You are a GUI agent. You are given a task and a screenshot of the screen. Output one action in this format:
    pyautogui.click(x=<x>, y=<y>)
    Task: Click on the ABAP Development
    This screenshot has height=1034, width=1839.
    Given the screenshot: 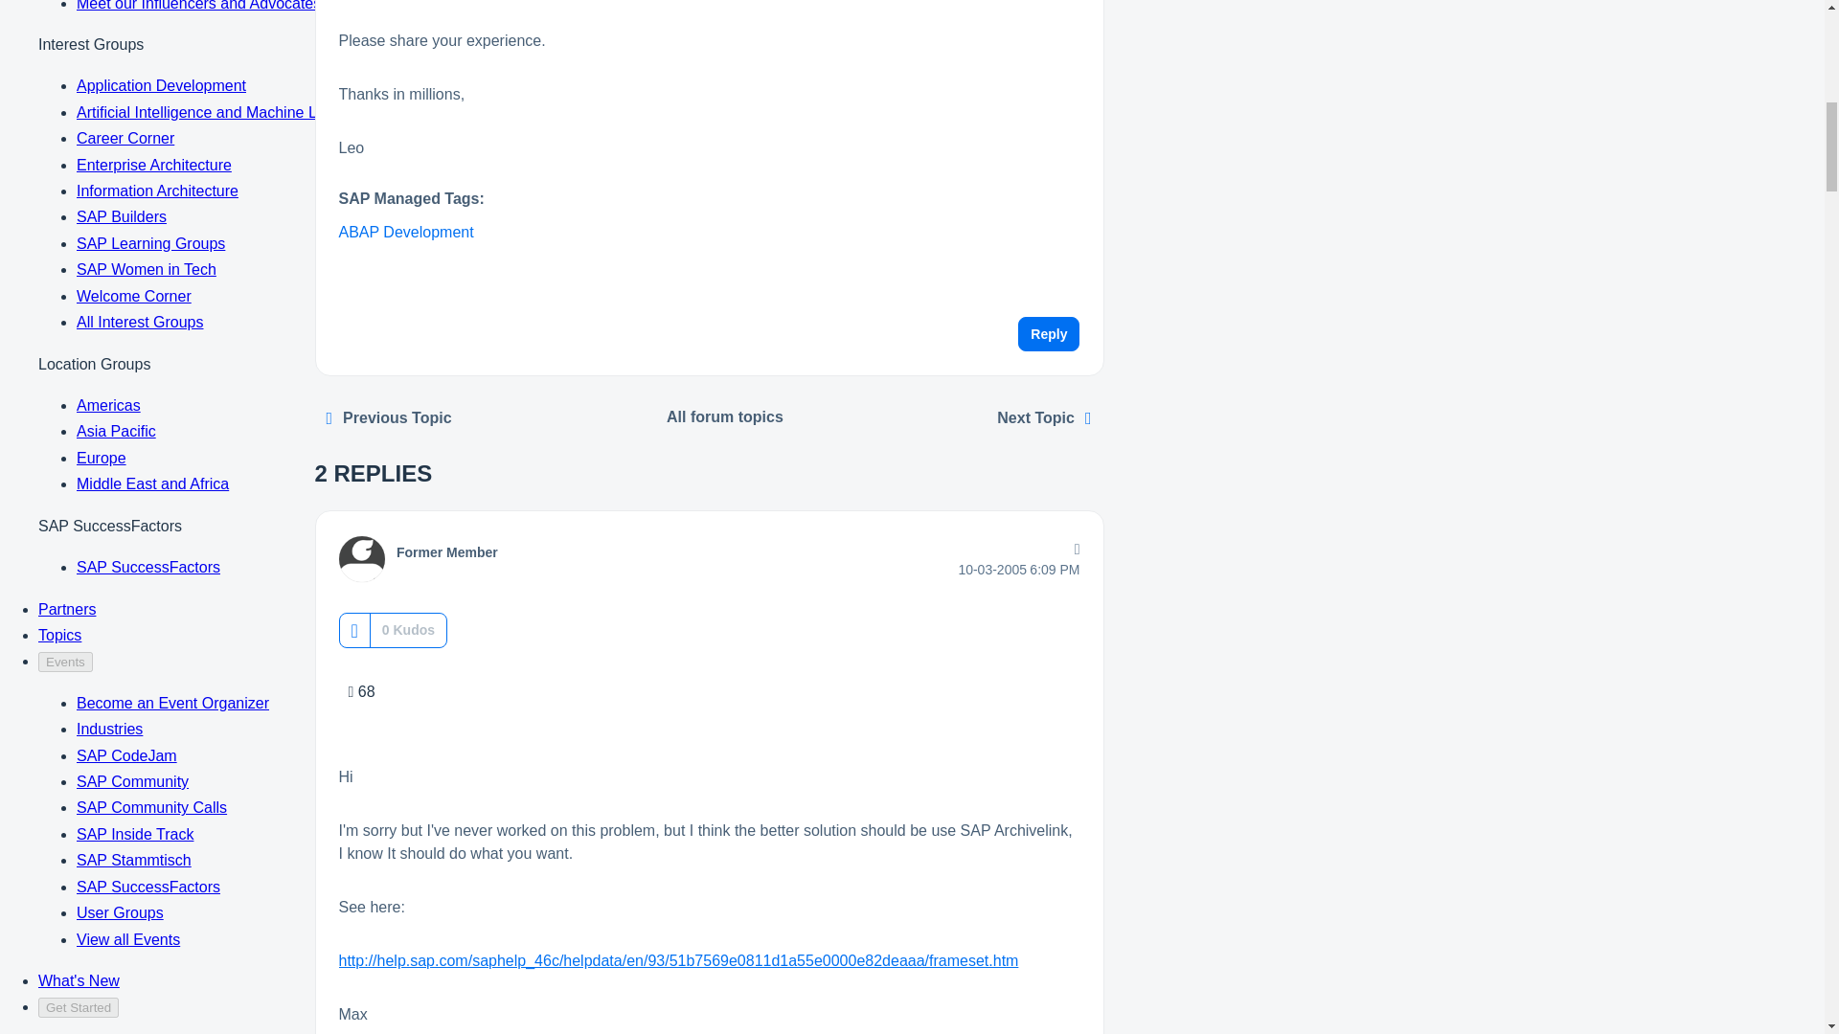 What is the action you would take?
    pyautogui.click(x=406, y=232)
    